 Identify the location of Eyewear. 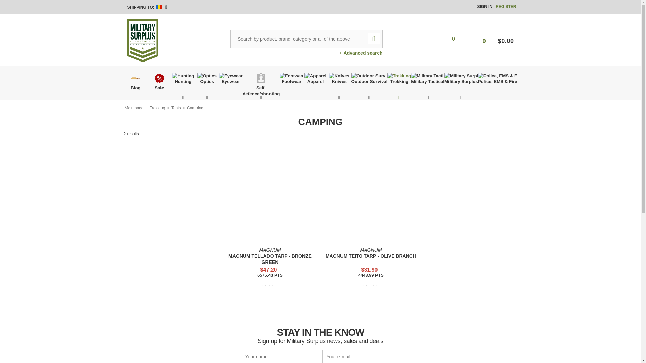
(231, 76).